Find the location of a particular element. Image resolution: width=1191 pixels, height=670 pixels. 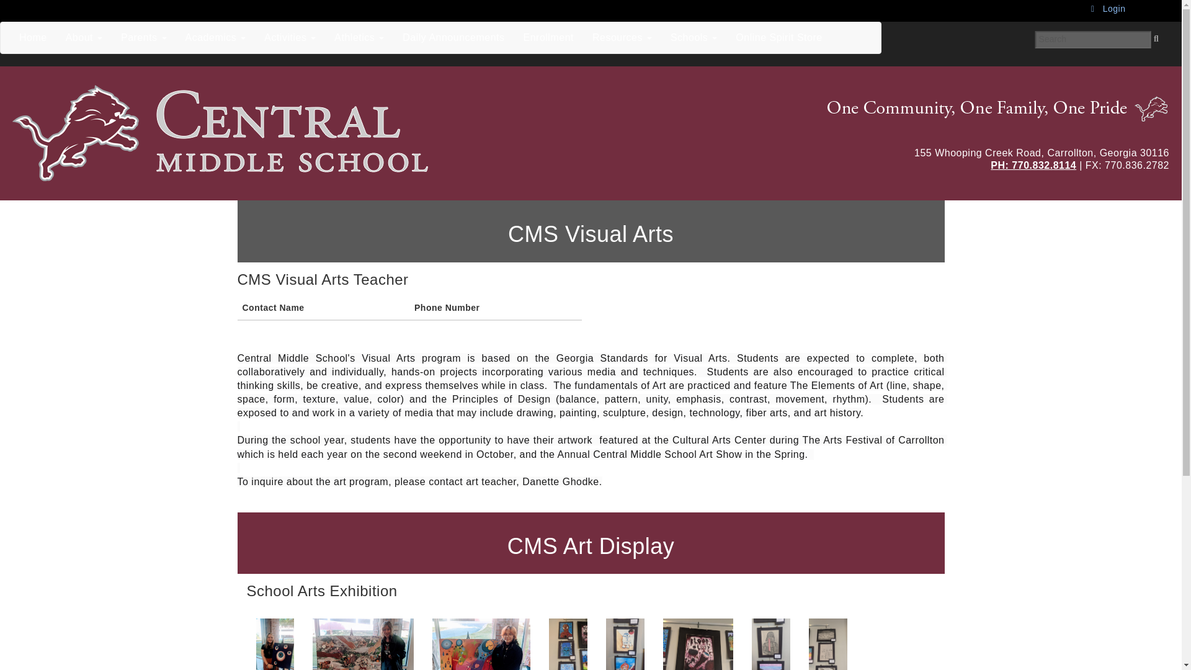

Home is located at coordinates (32, 37).